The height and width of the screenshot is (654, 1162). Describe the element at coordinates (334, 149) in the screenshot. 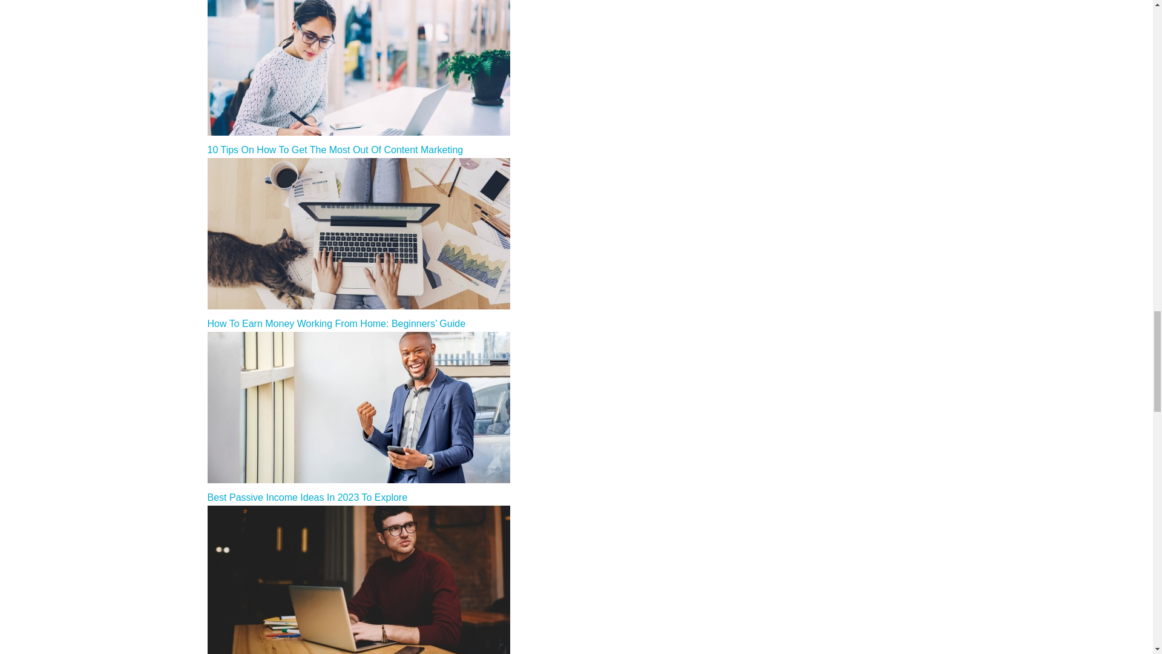

I see `10 Tips On How To Get The Most Out Of Content Marketing` at that location.